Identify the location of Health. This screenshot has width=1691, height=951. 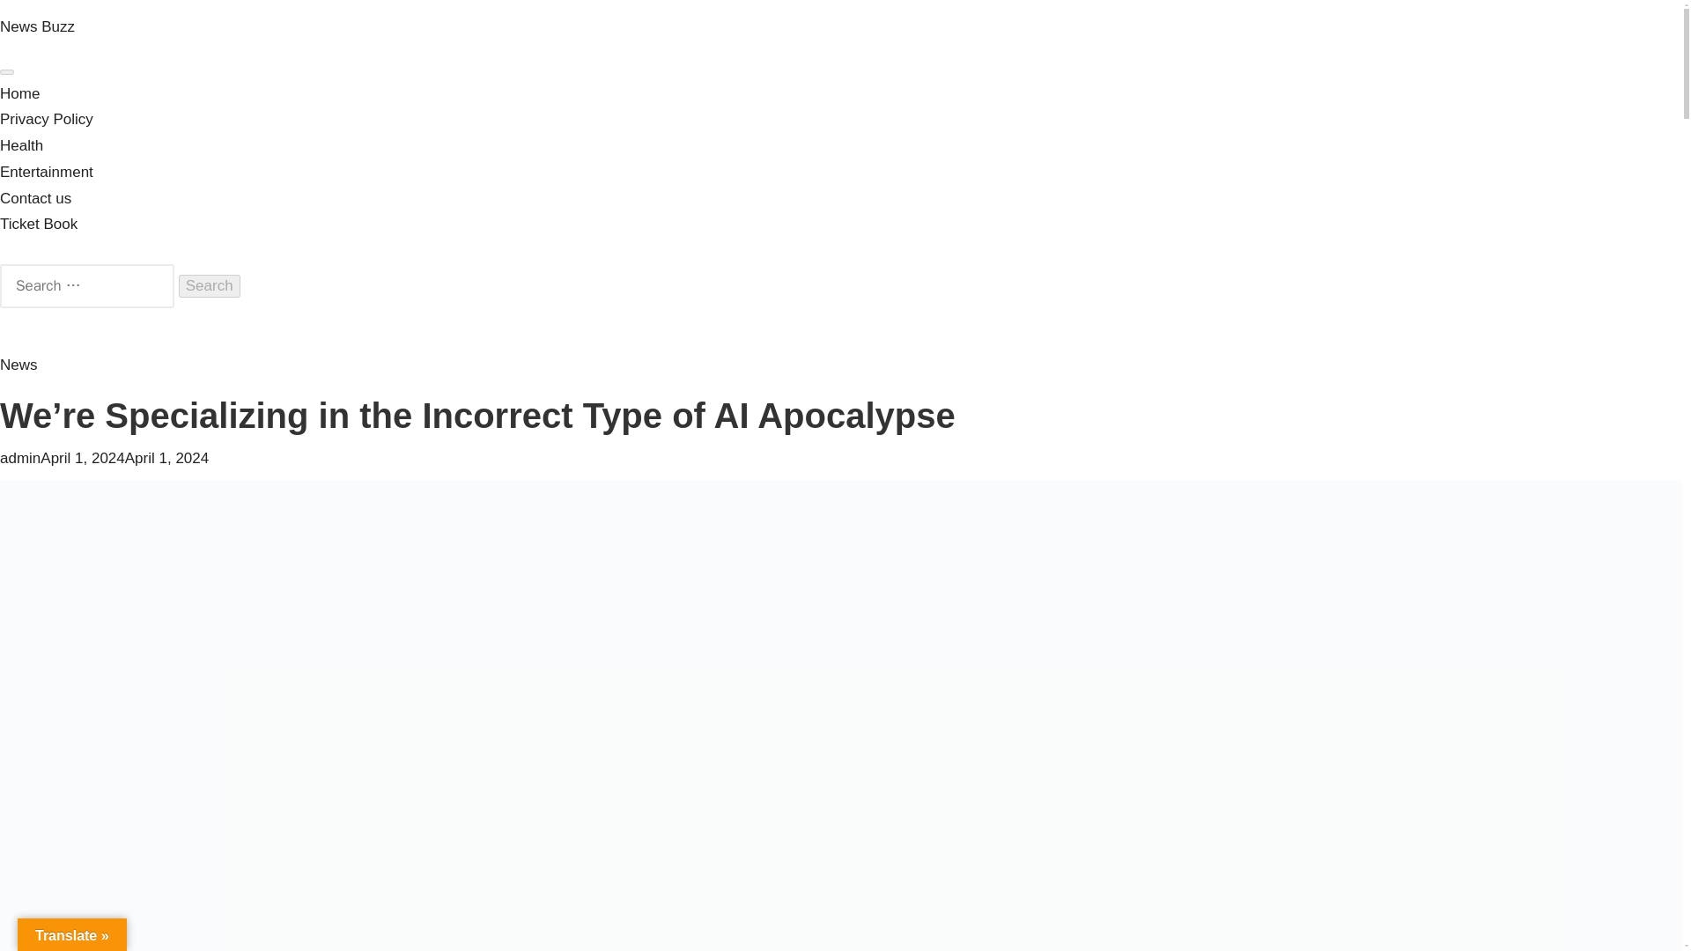
(21, 144).